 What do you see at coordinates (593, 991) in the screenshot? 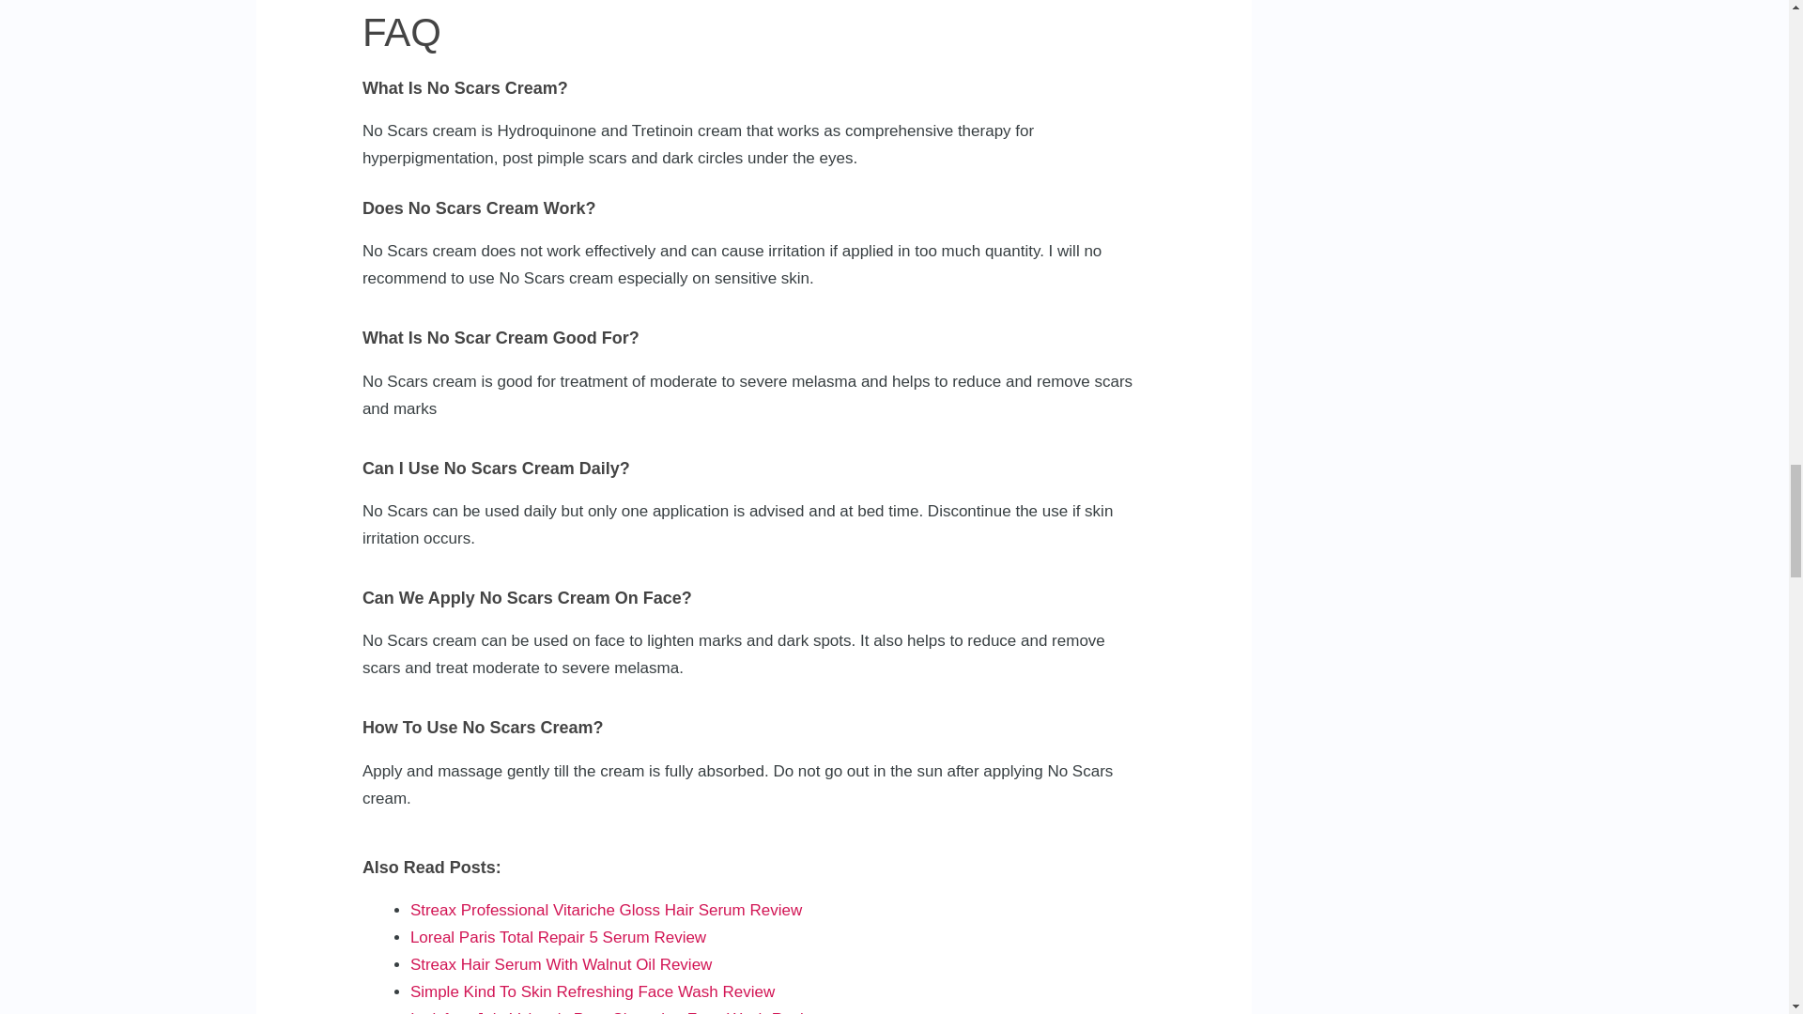
I see `Simple Kind To Skin Refreshing Face Wash Review` at bounding box center [593, 991].